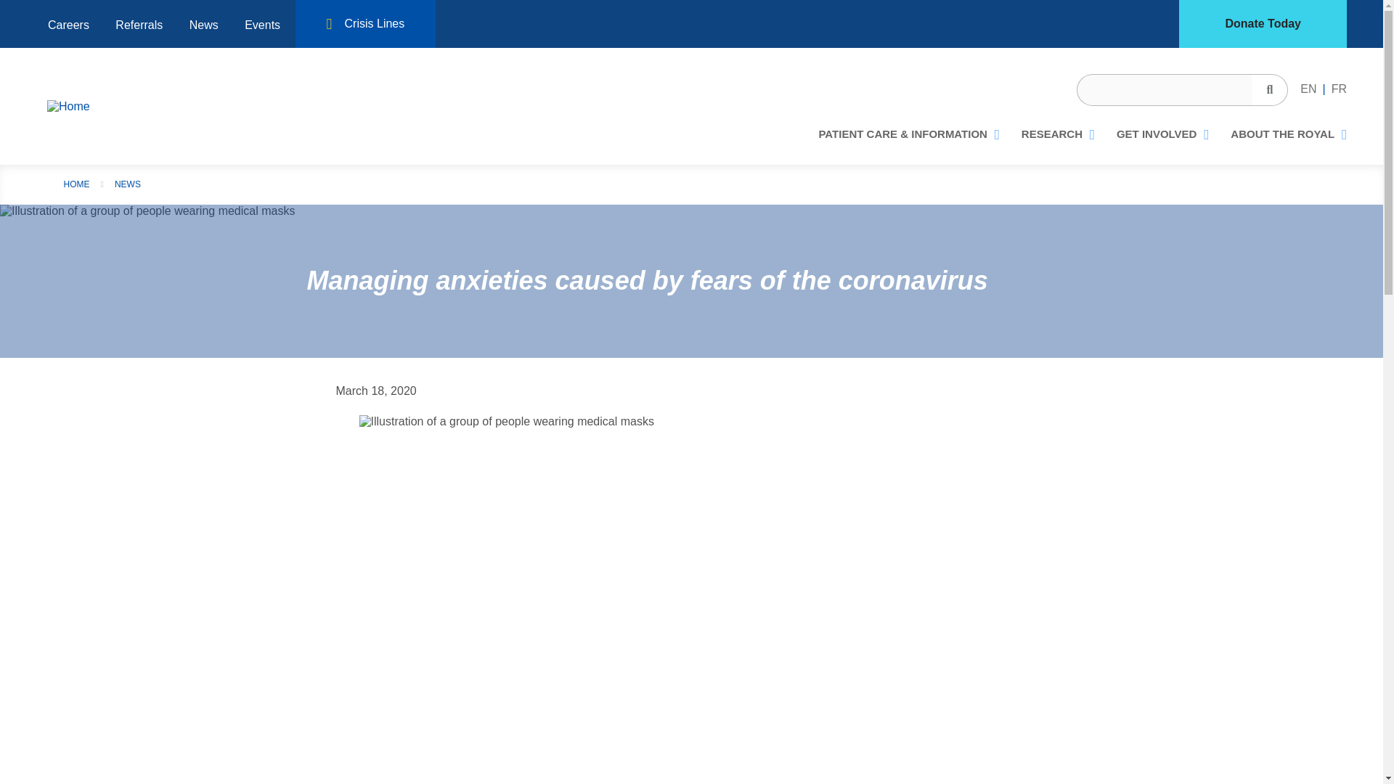  I want to click on News, so click(203, 25).